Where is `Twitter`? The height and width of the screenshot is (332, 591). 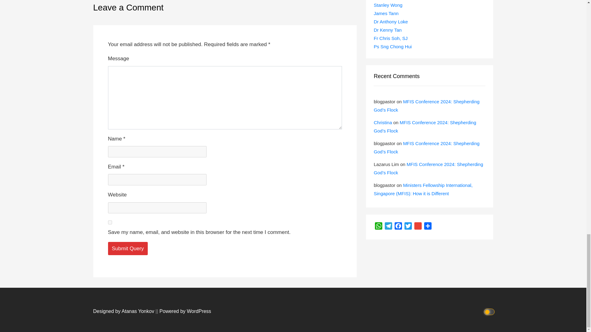
Twitter is located at coordinates (408, 227).